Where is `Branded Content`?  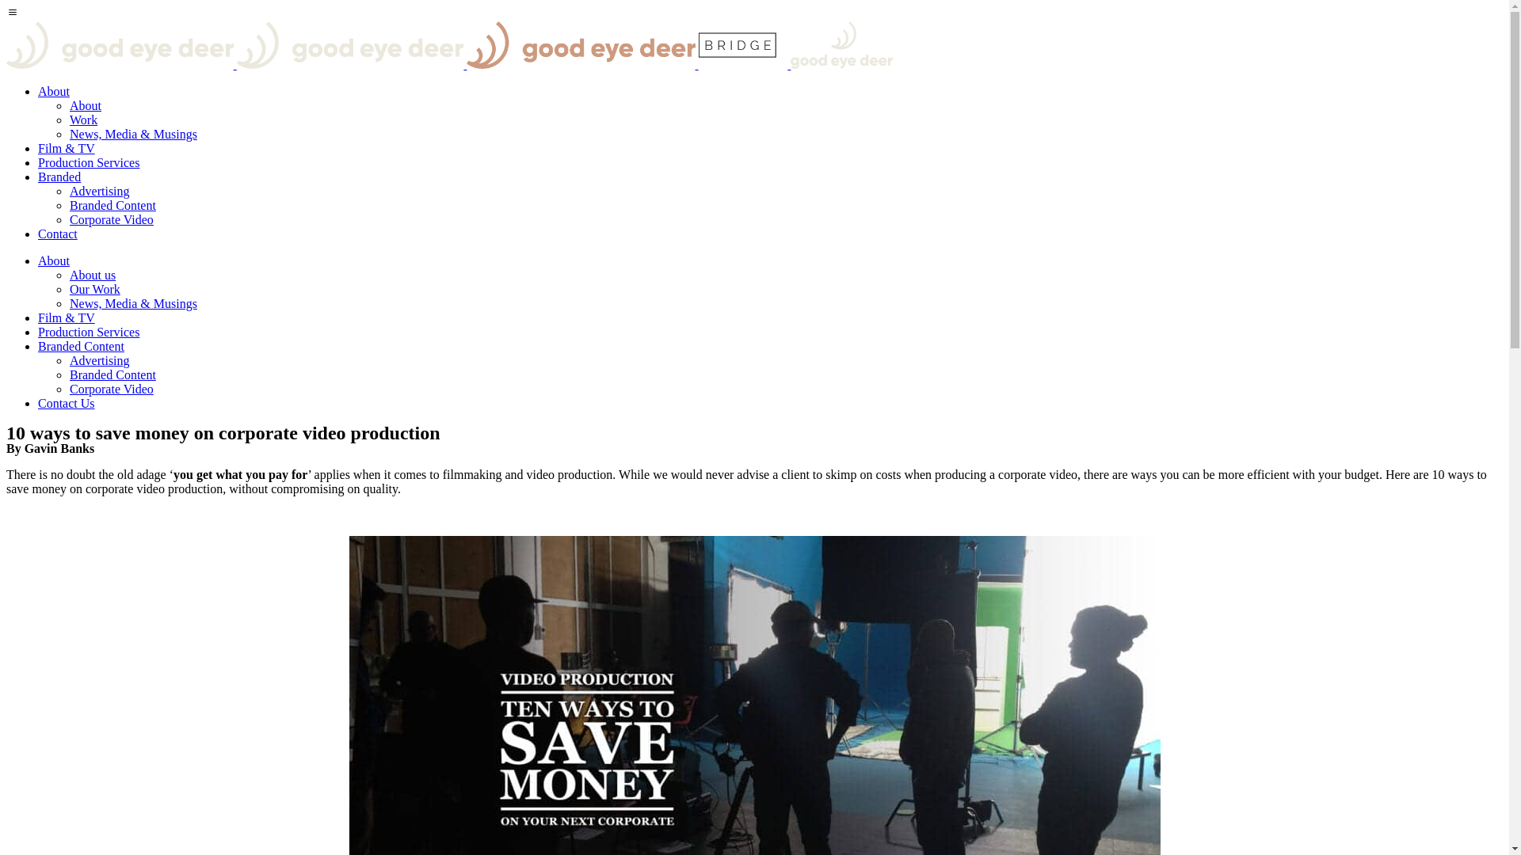 Branded Content is located at coordinates (81, 347).